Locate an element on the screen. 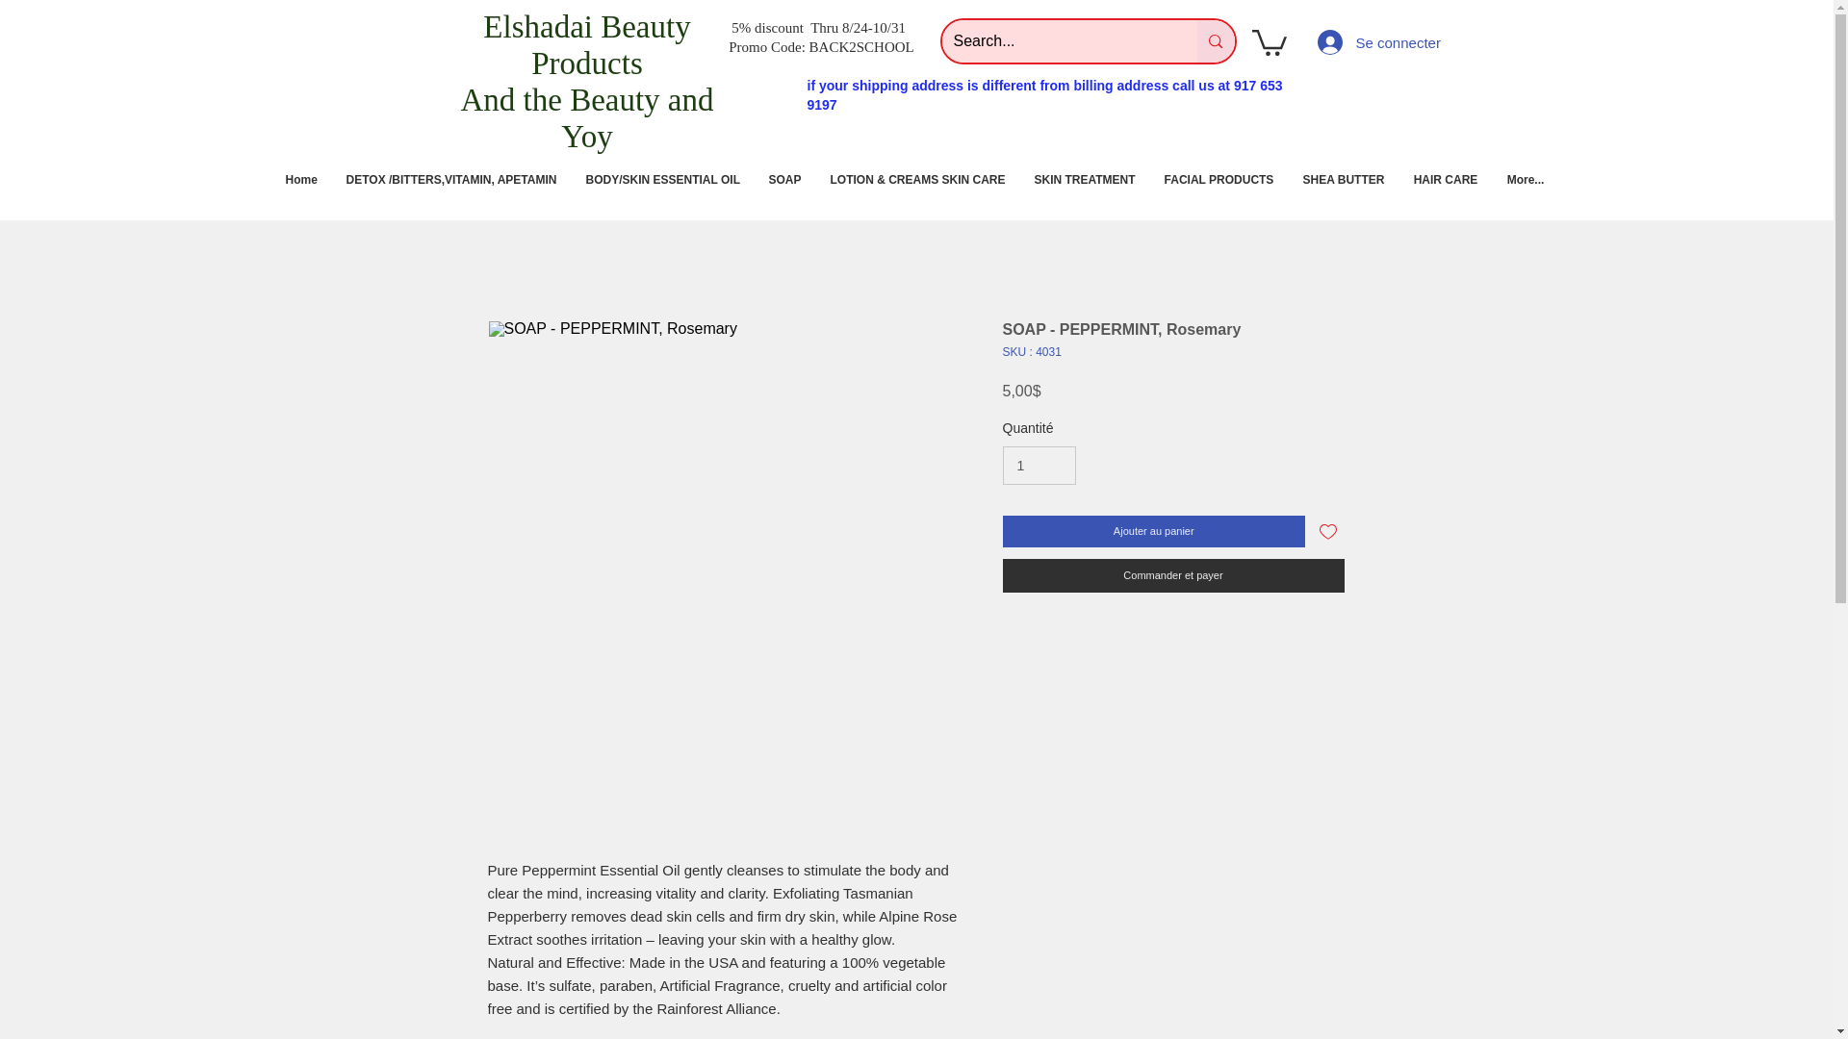 The image size is (1848, 1039). Home is located at coordinates (302, 180).